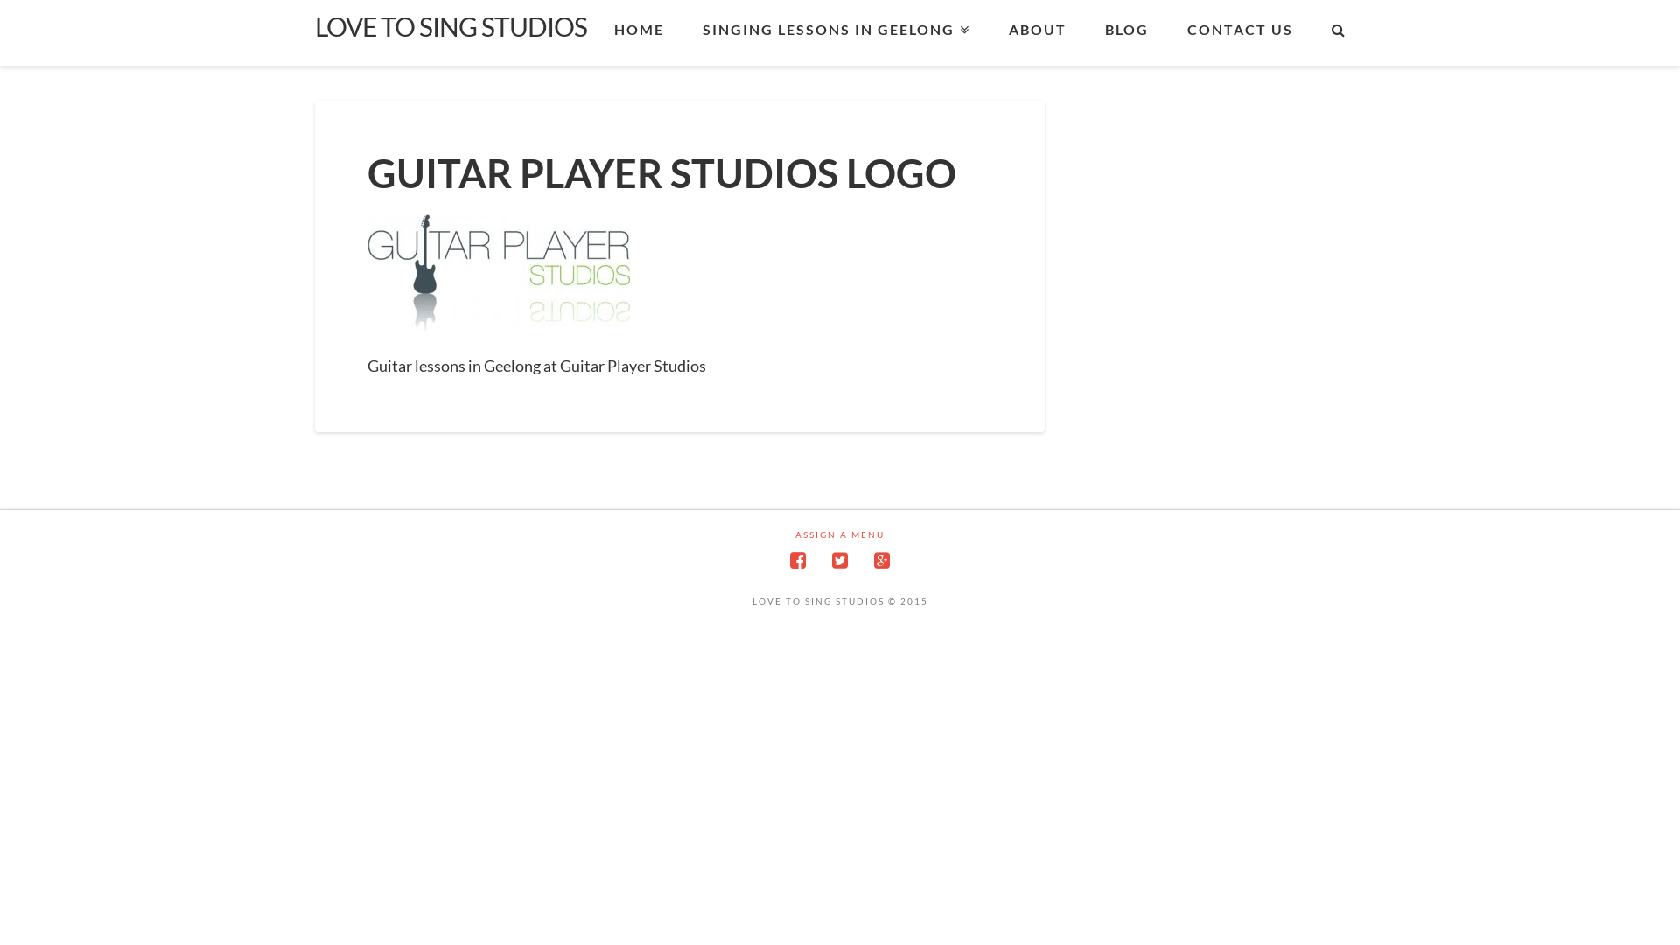 The width and height of the screenshot is (1680, 945). Describe the element at coordinates (836, 33) in the screenshot. I see `SINGING LESSONS IN GEELONG` at that location.